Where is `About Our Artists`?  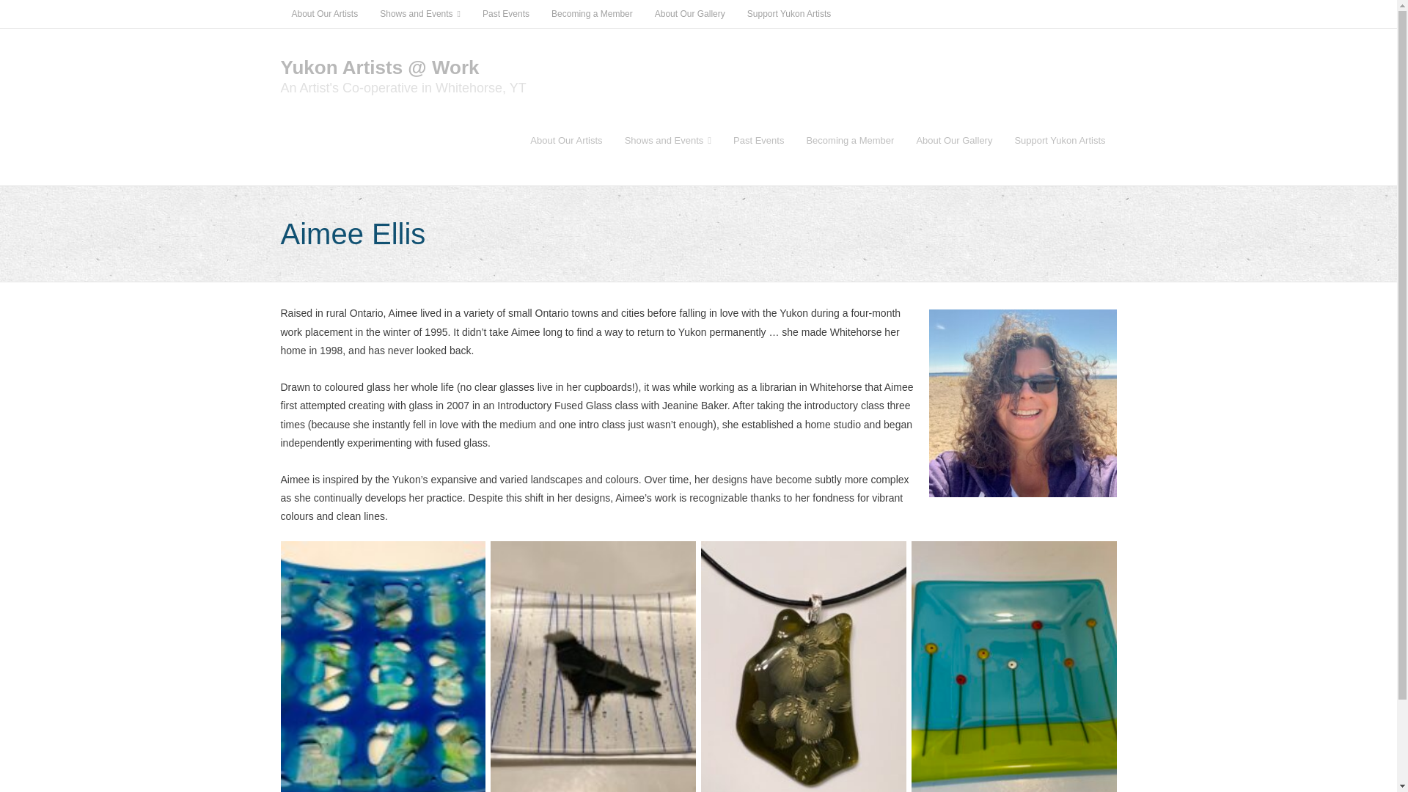 About Our Artists is located at coordinates (566, 139).